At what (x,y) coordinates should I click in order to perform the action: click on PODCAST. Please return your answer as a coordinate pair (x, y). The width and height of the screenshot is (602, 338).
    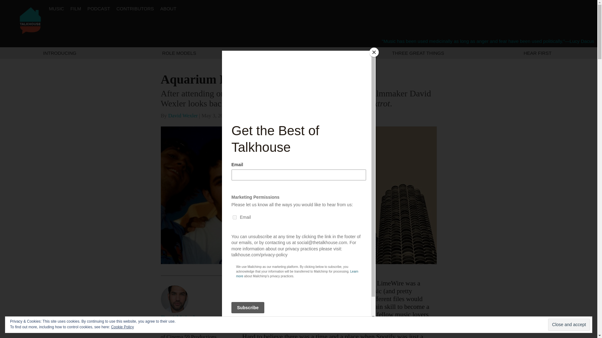
    Looking at the image, I should click on (98, 8).